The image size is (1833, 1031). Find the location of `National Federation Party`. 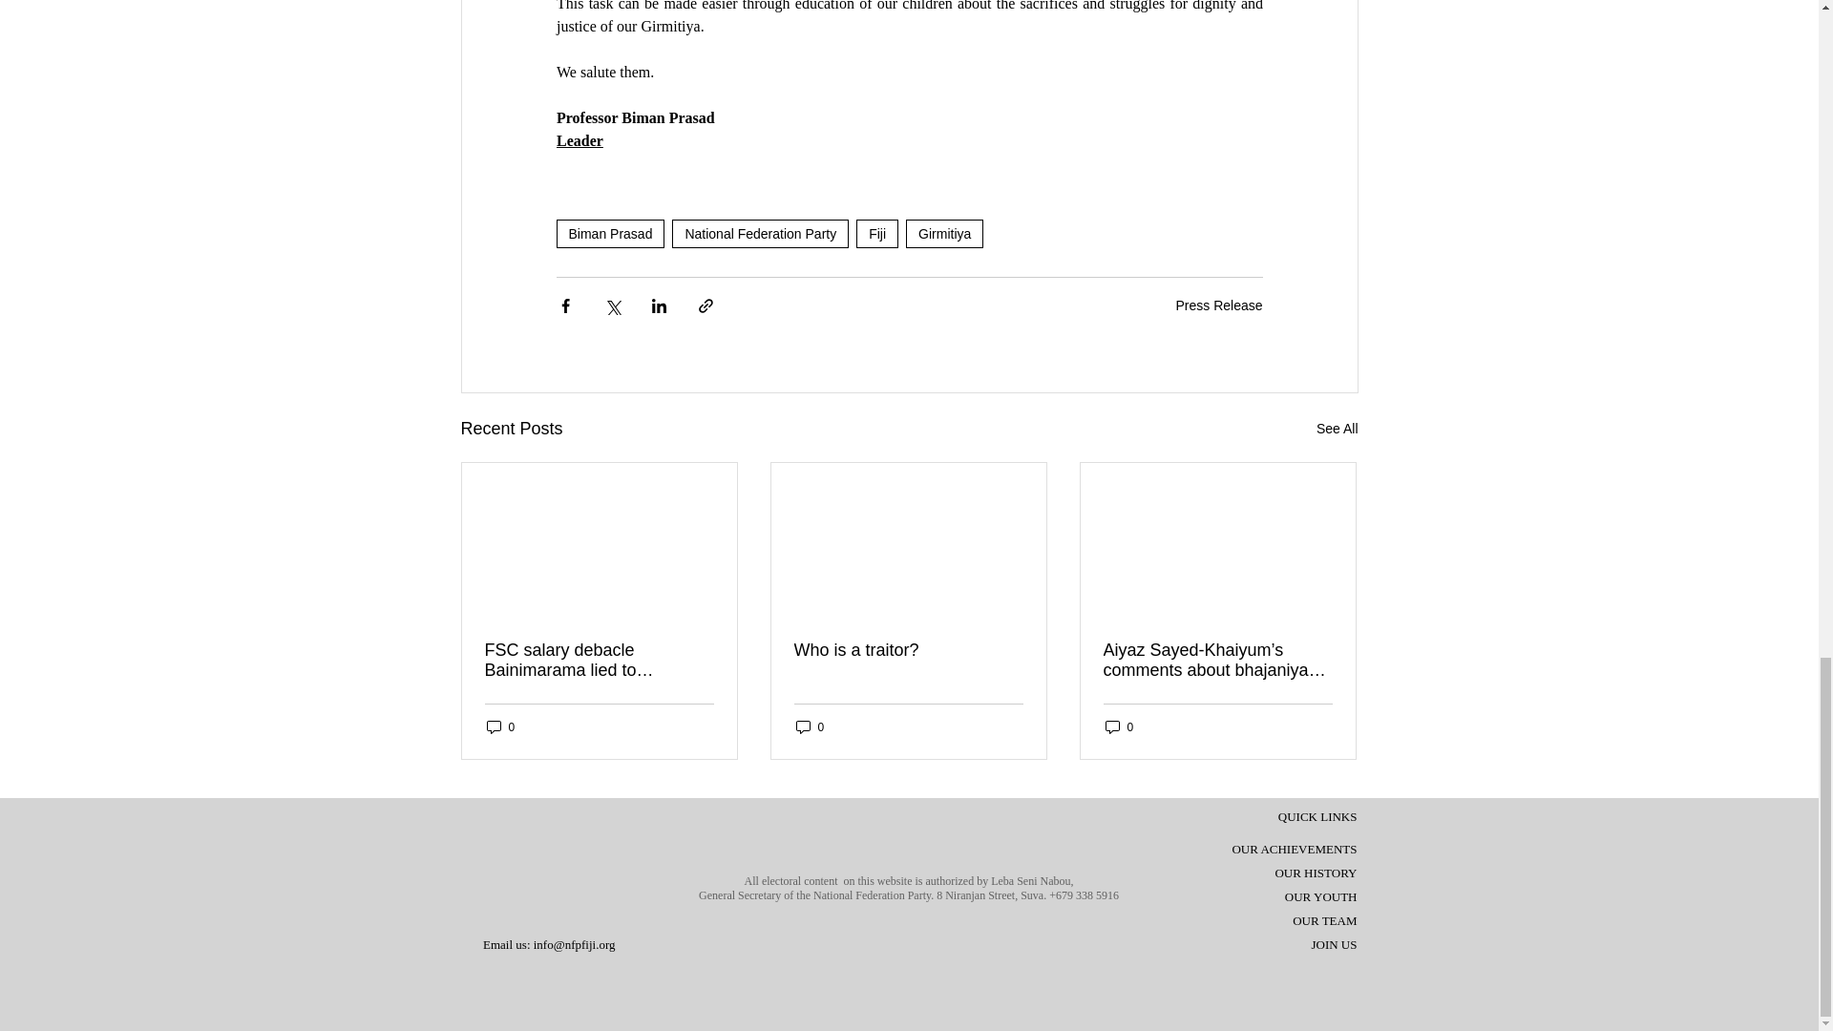

National Federation Party is located at coordinates (760, 234).